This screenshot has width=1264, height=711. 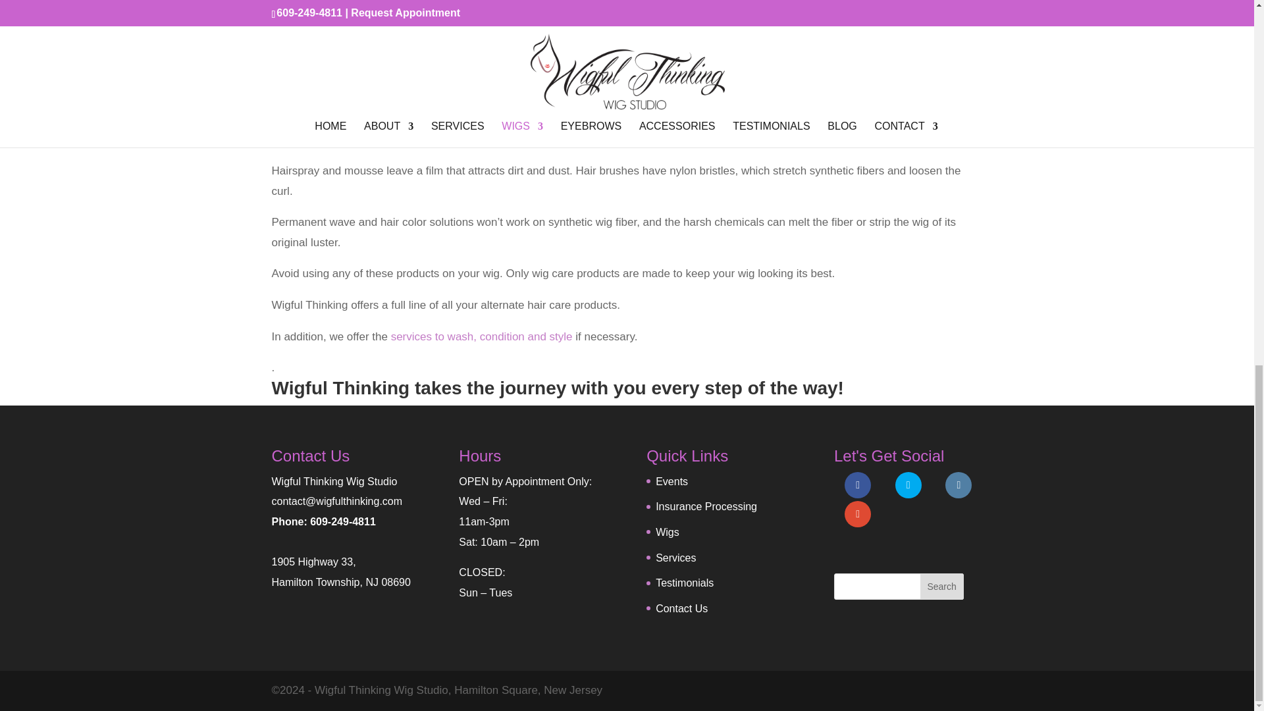 What do you see at coordinates (668, 532) in the screenshot?
I see `Wigs` at bounding box center [668, 532].